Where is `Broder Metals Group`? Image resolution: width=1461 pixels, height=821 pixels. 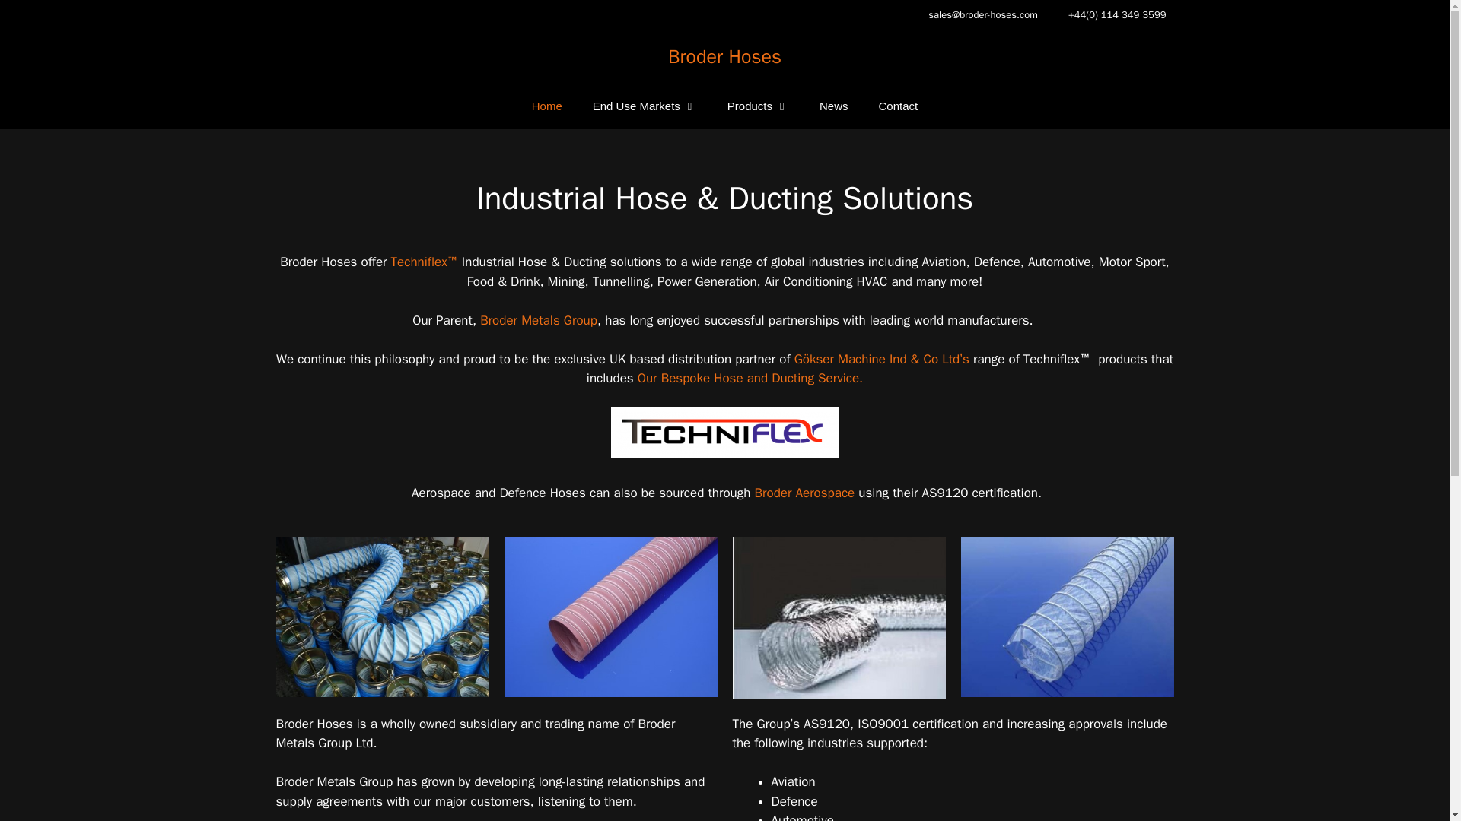 Broder Metals Group is located at coordinates (539, 319).